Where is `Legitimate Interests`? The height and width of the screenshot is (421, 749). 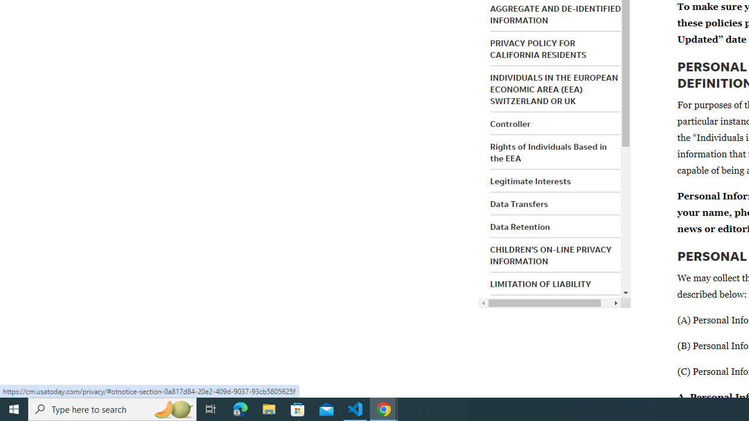
Legitimate Interests is located at coordinates (530, 181).